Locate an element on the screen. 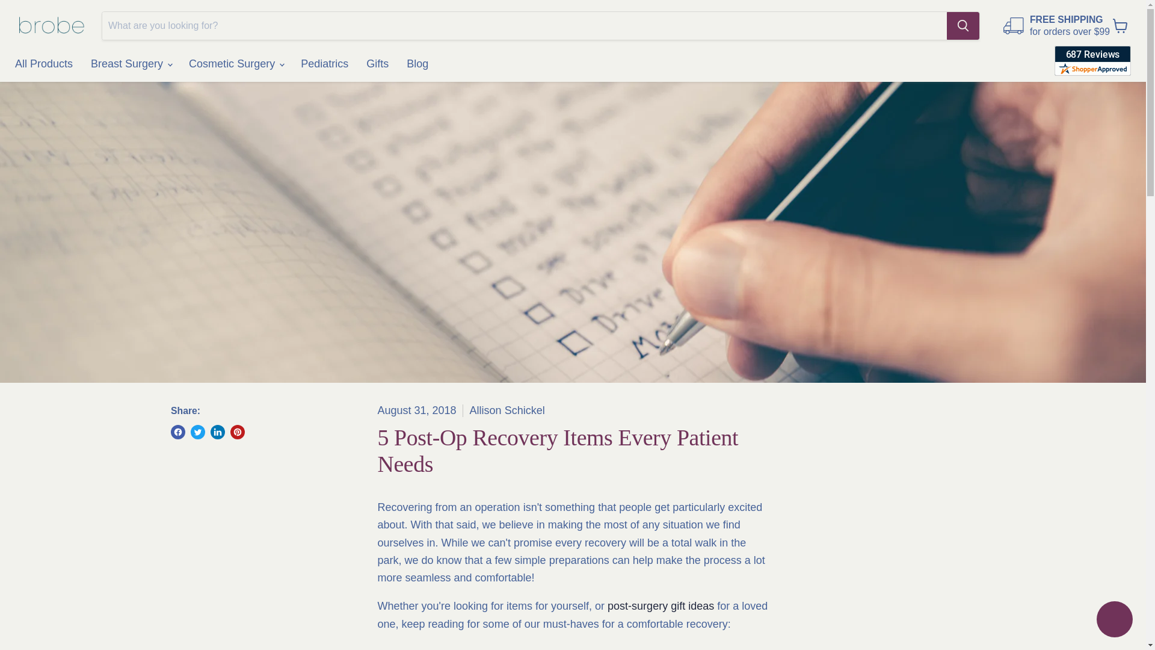 This screenshot has width=1155, height=650. Gifts is located at coordinates (377, 64).